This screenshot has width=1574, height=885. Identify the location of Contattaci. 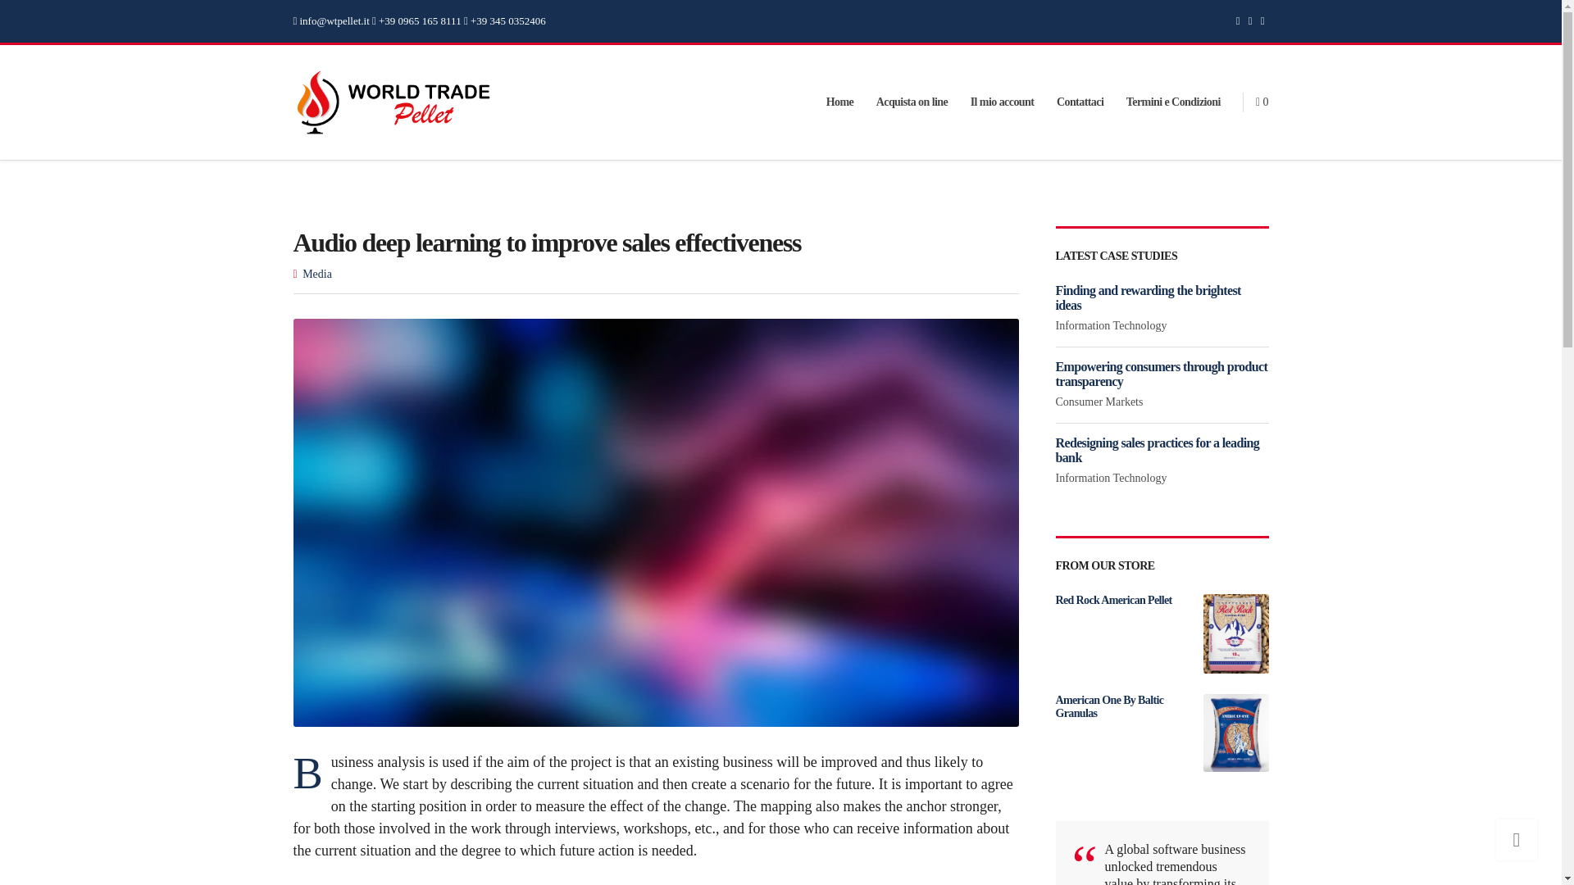
(1079, 102).